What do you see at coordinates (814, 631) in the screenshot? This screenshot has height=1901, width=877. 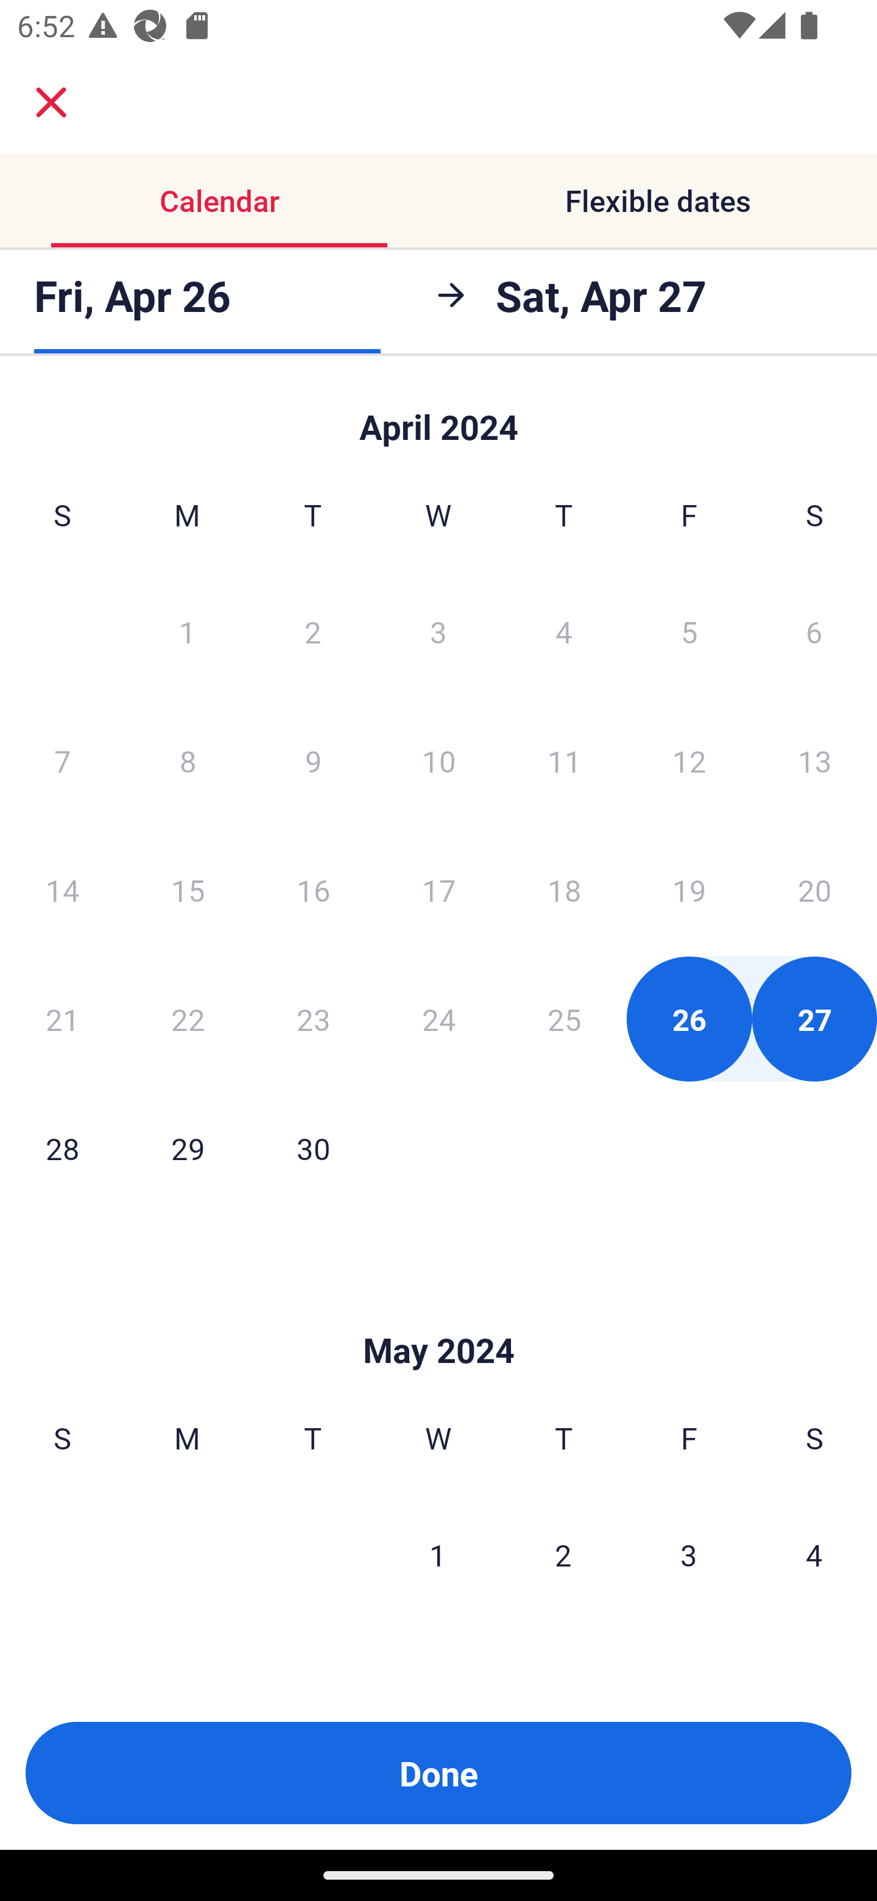 I see `6 Saturday, April 6, 2024` at bounding box center [814, 631].